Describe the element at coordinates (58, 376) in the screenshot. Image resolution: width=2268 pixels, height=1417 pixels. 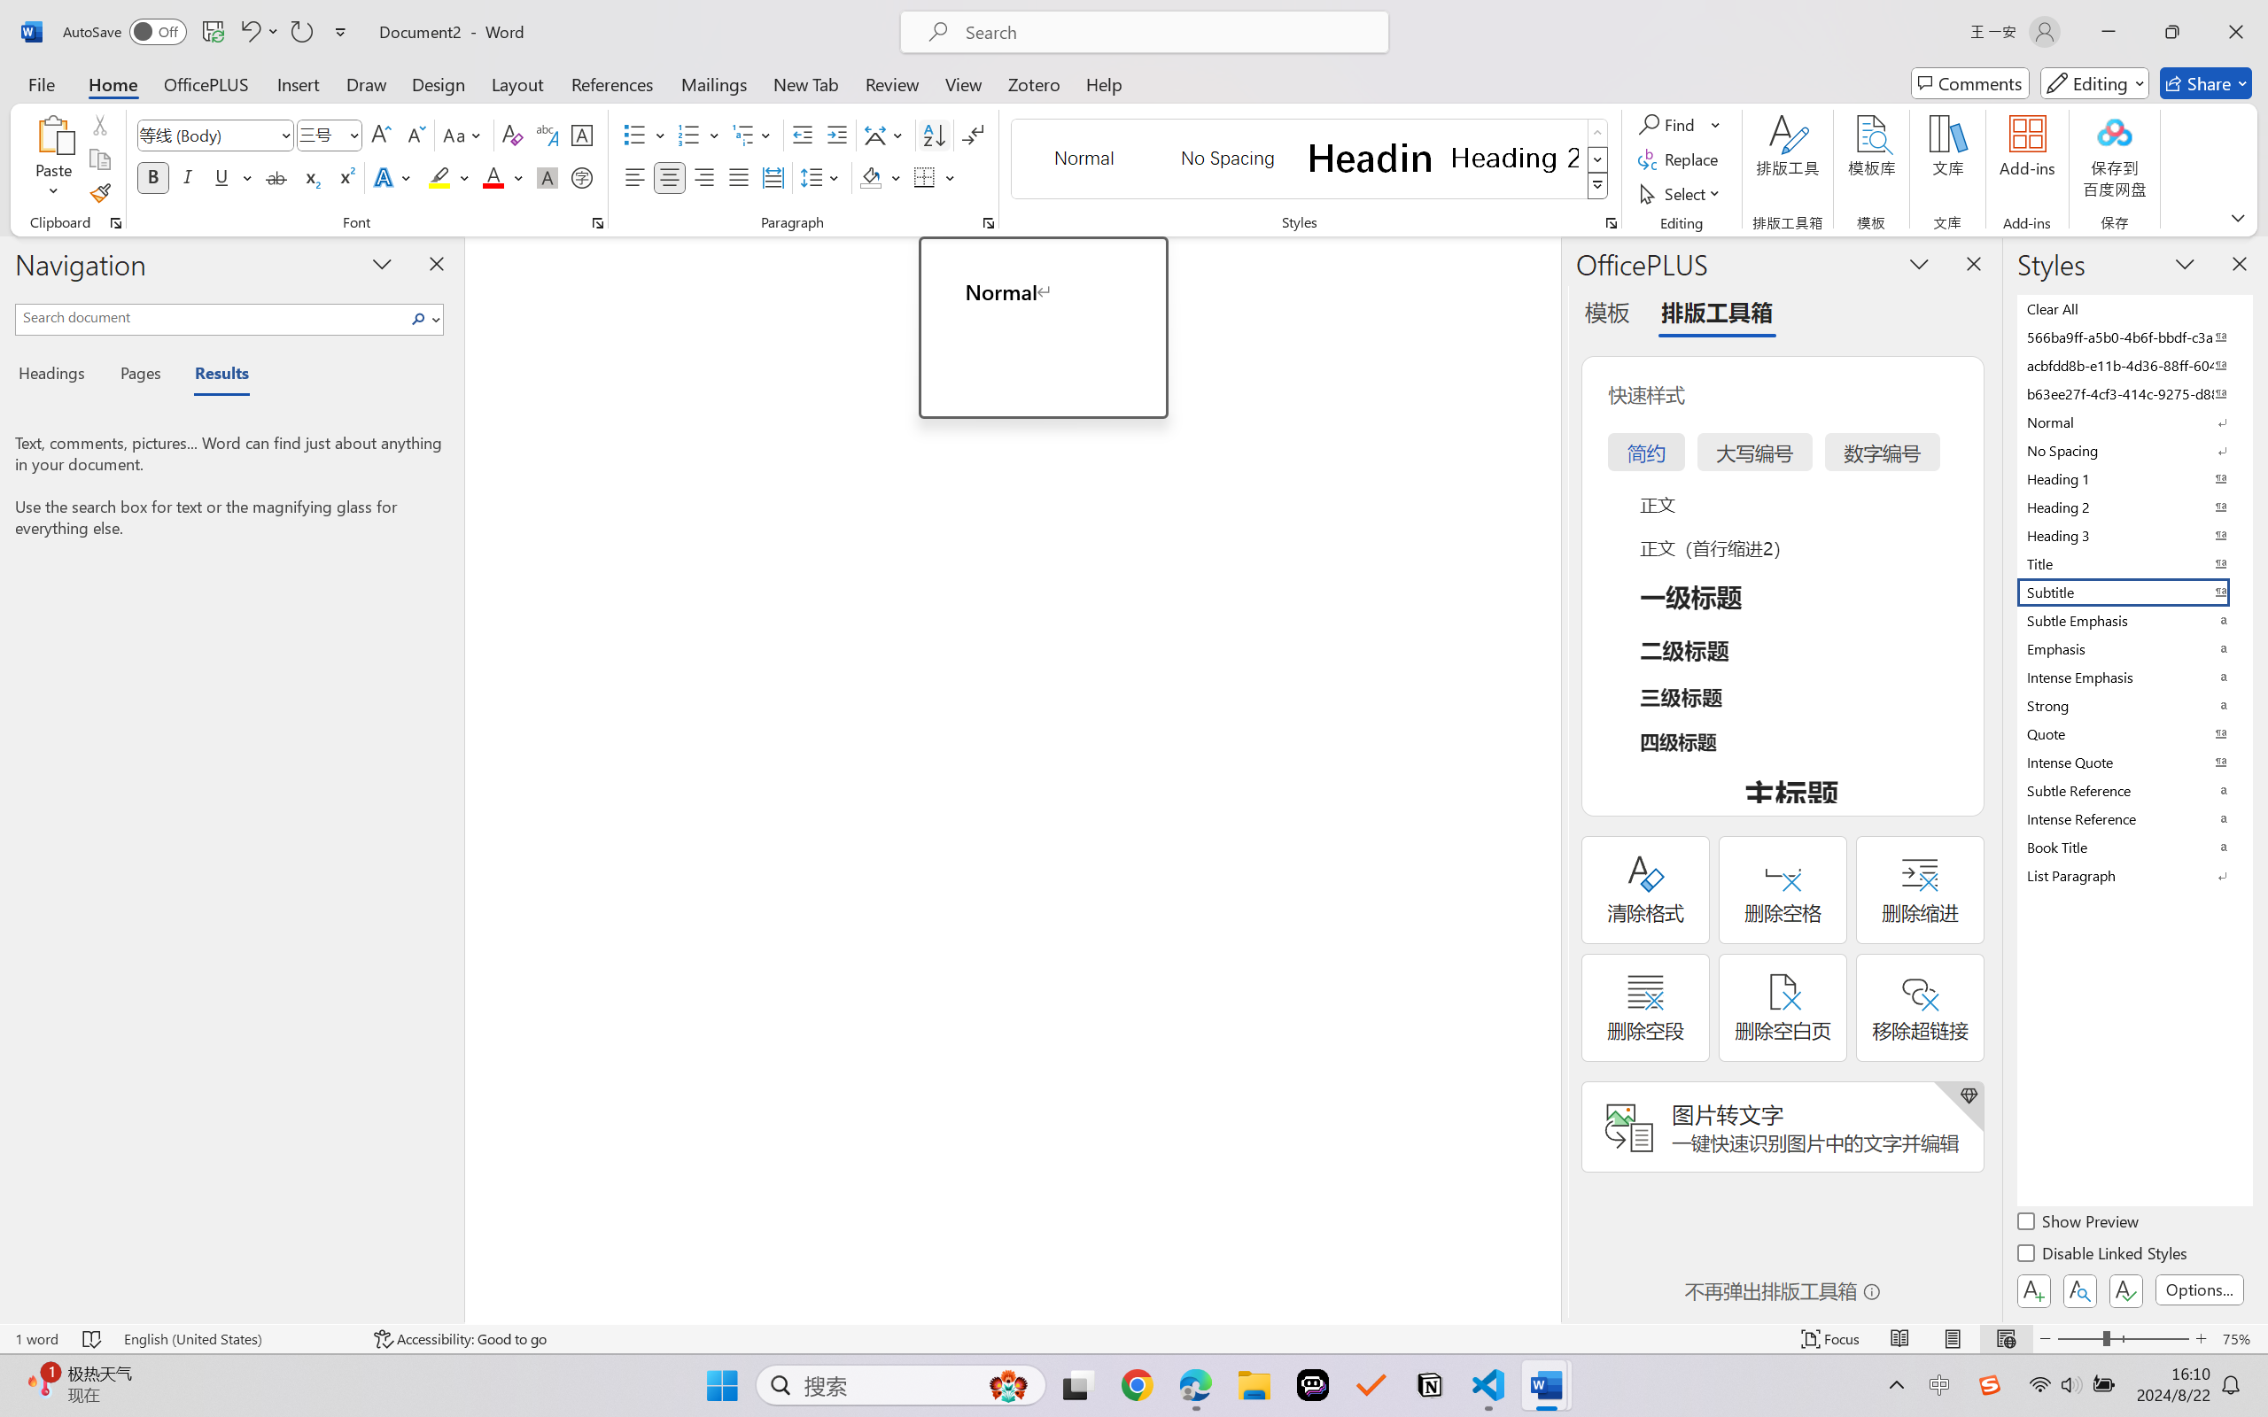
I see `Headings` at that location.